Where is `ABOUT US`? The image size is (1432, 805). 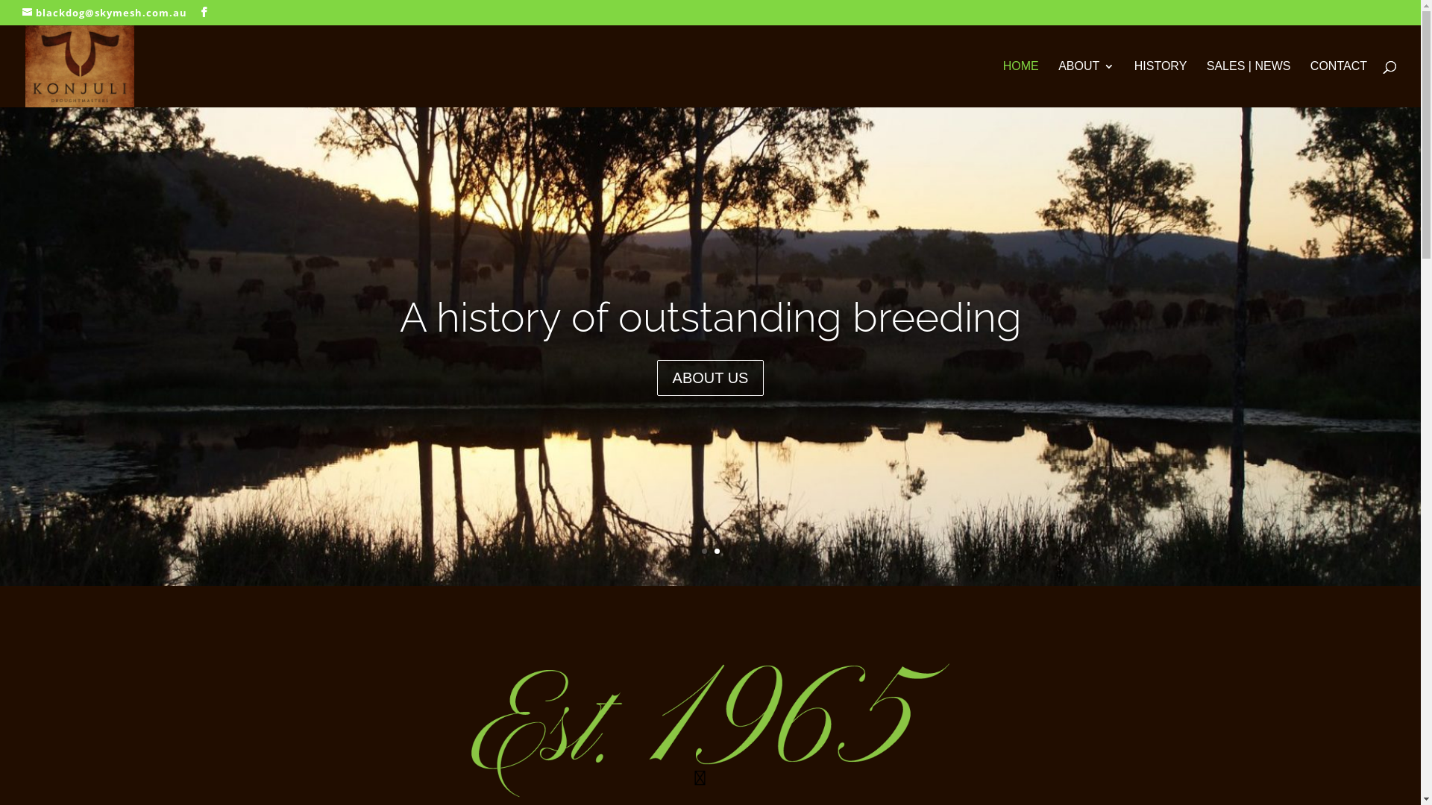 ABOUT US is located at coordinates (711, 378).